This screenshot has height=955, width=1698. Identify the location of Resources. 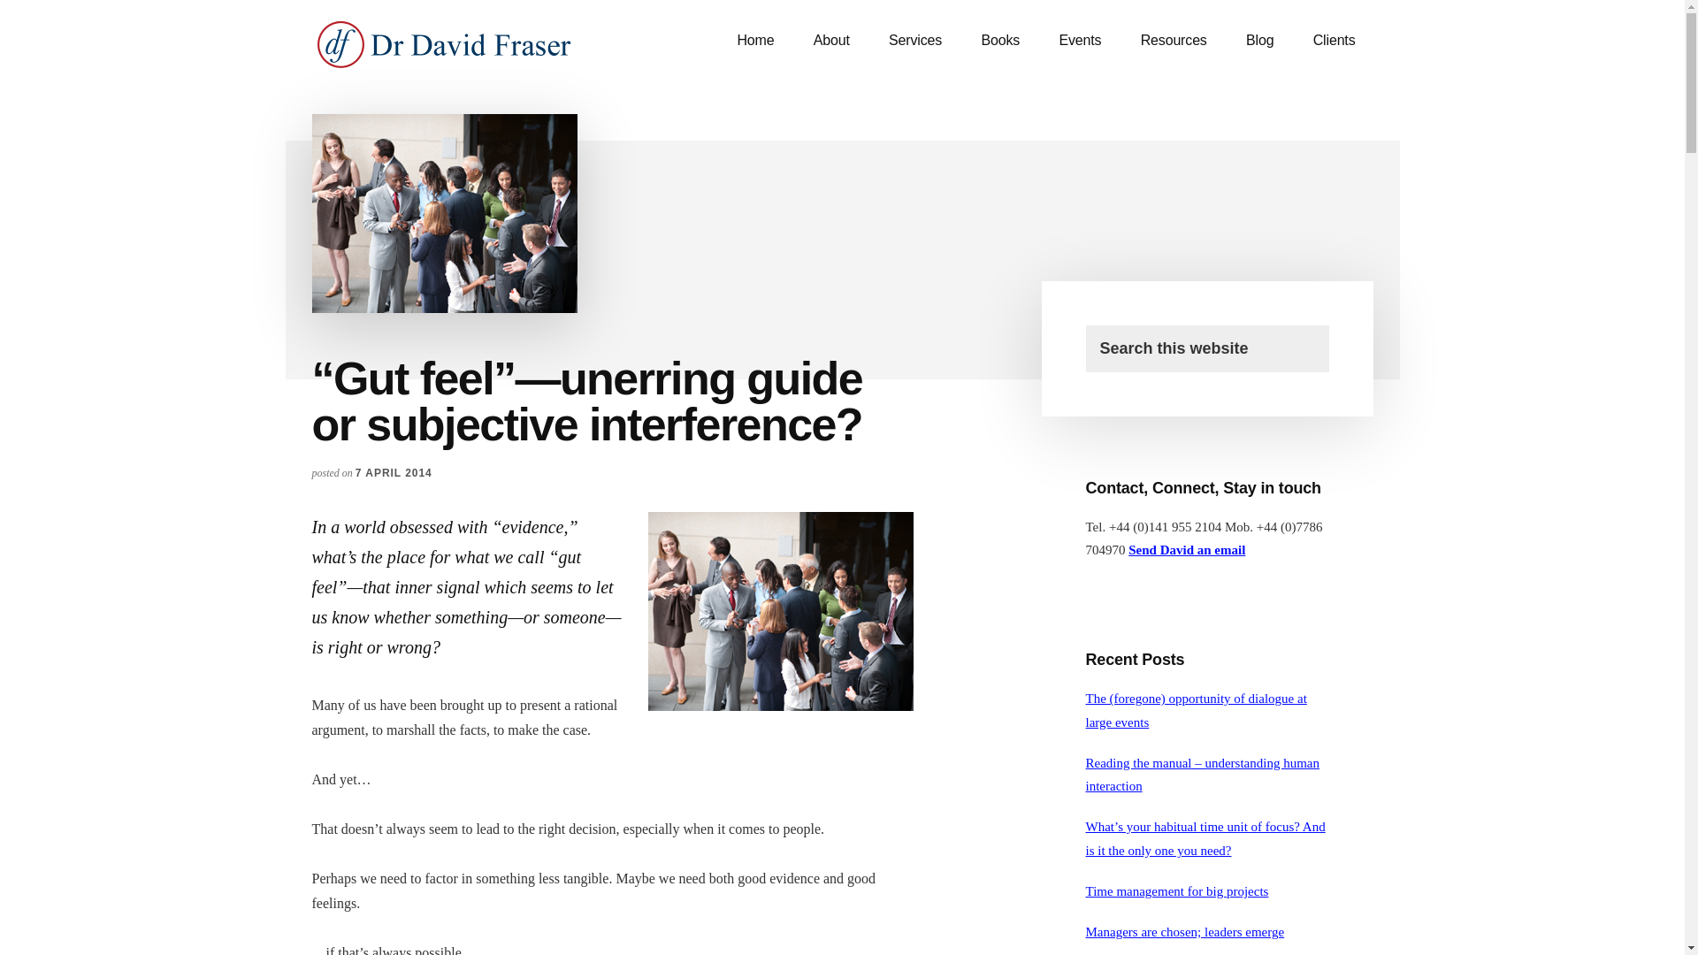
(1173, 41).